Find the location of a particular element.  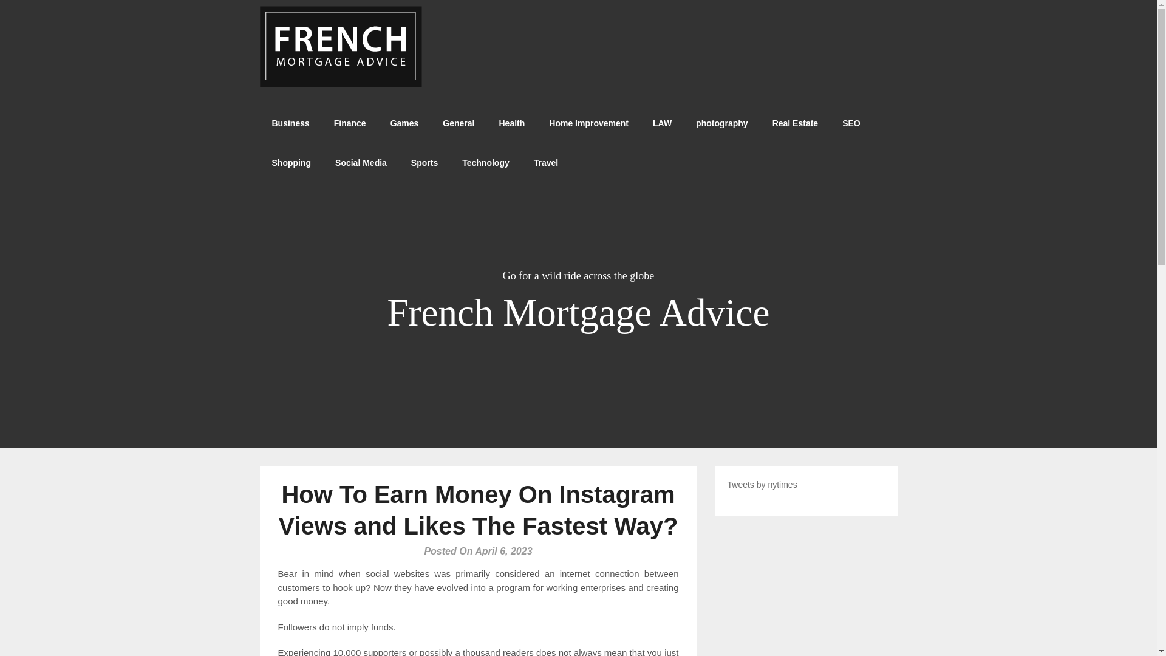

LAW is located at coordinates (662, 123).